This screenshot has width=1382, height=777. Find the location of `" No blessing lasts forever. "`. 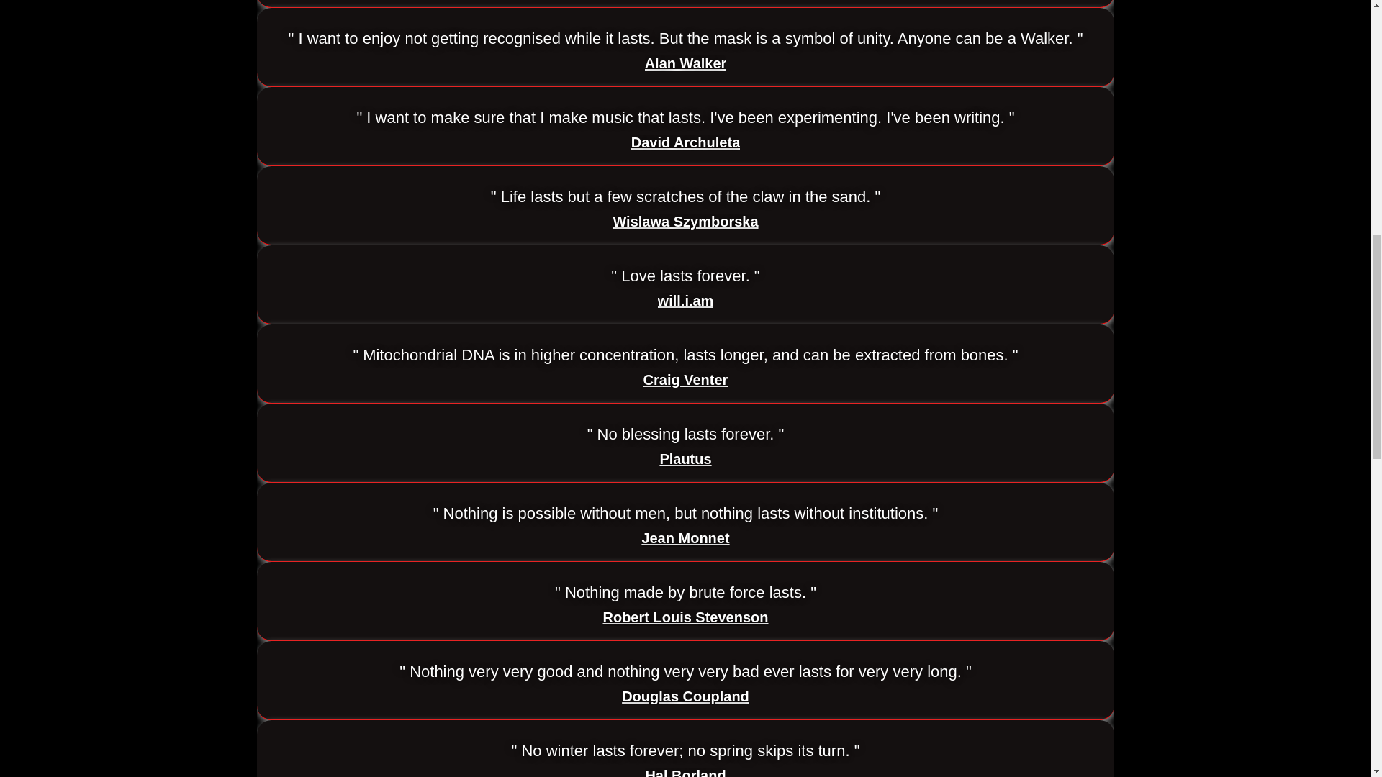

" No blessing lasts forever. " is located at coordinates (686, 434).